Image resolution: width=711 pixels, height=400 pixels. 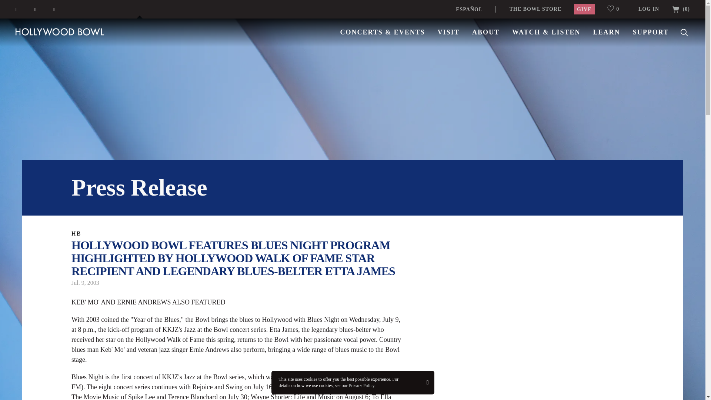 What do you see at coordinates (60, 31) in the screenshot?
I see `Homepage` at bounding box center [60, 31].